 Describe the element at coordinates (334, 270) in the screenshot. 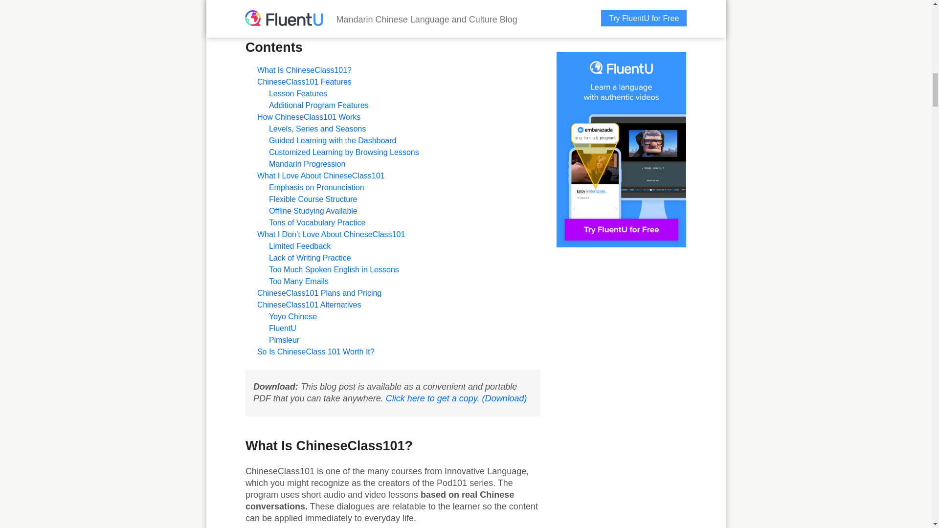

I see `Too Much Spoken English in Lessons` at that location.